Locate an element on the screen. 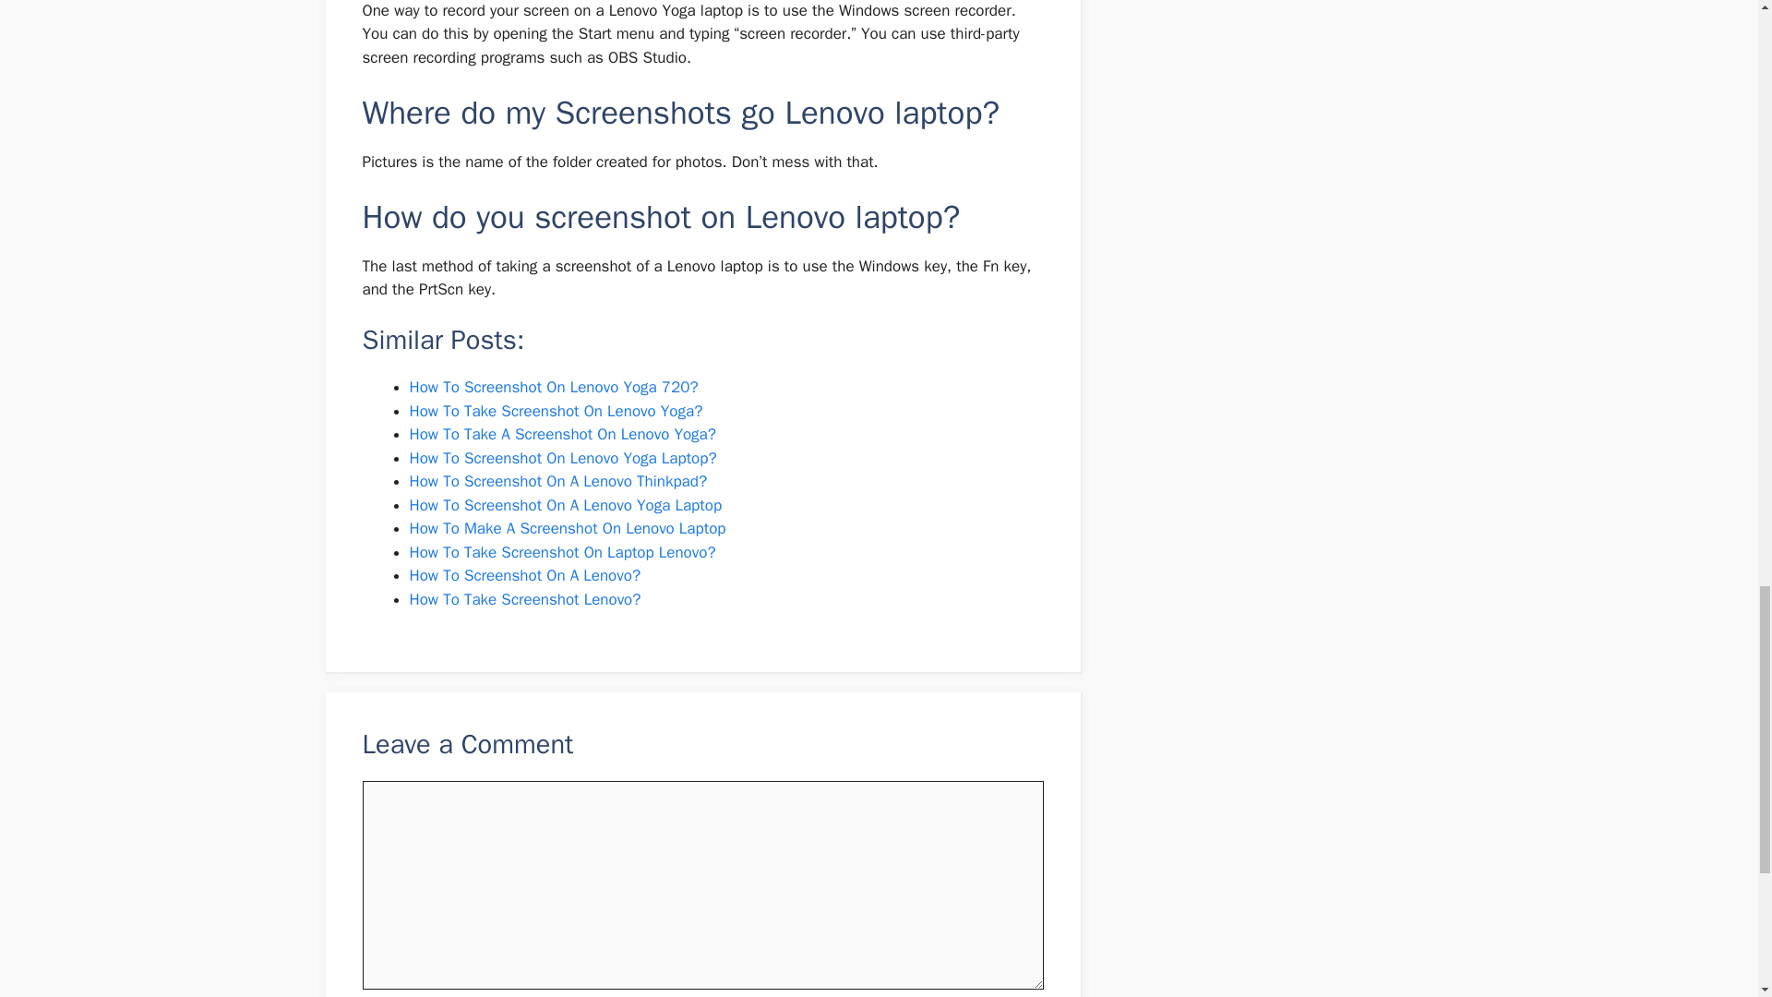 The image size is (1772, 997). How To Screenshot On Lenovo Yoga Laptop? is located at coordinates (563, 78).